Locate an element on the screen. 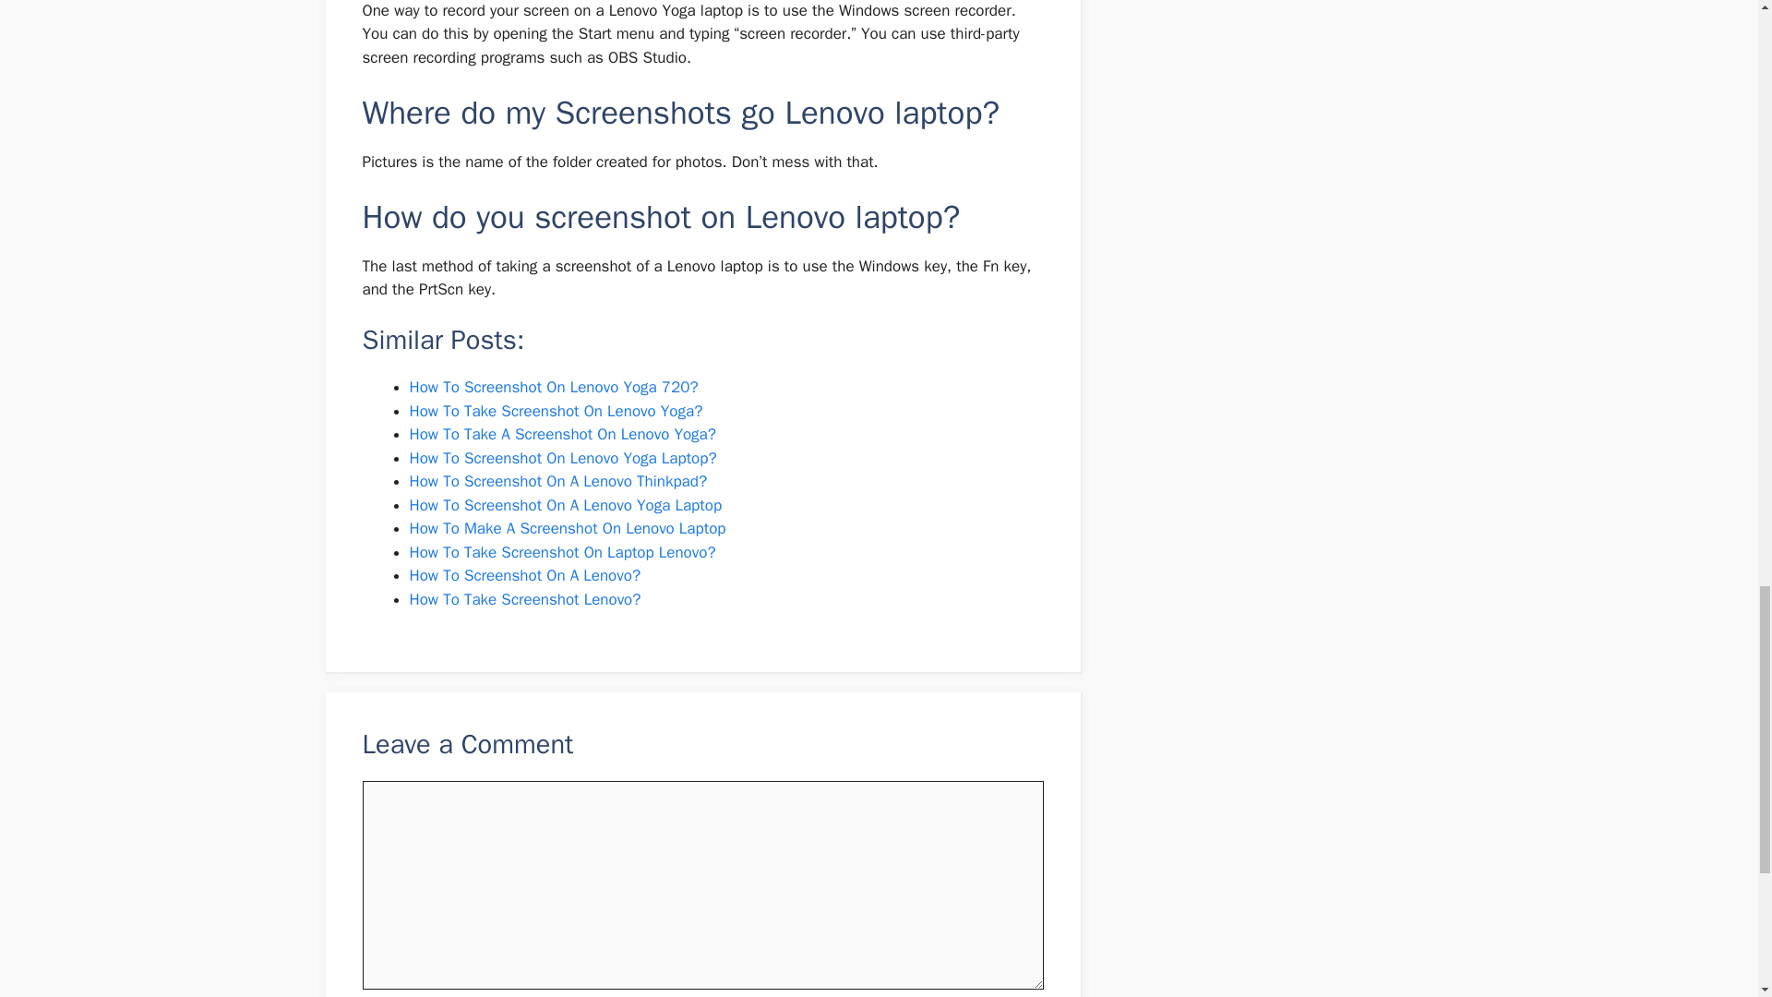 The image size is (1772, 997). How To Screenshot On Lenovo Yoga Laptop? is located at coordinates (563, 78).